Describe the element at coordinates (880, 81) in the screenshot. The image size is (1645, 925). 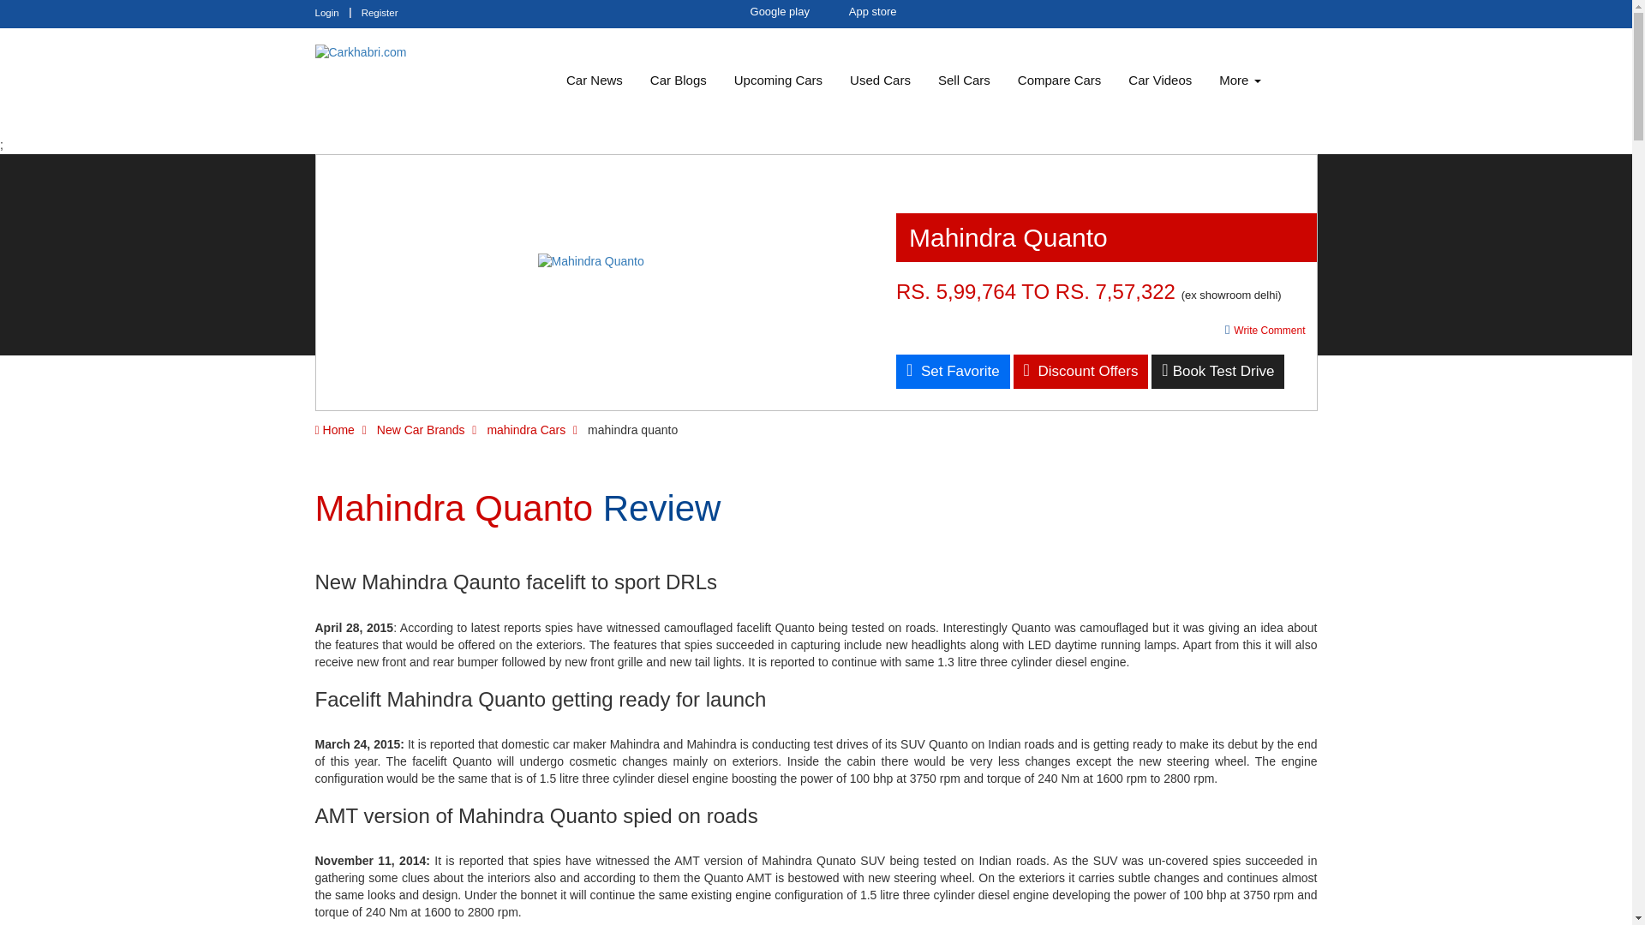
I see `Used Cars` at that location.